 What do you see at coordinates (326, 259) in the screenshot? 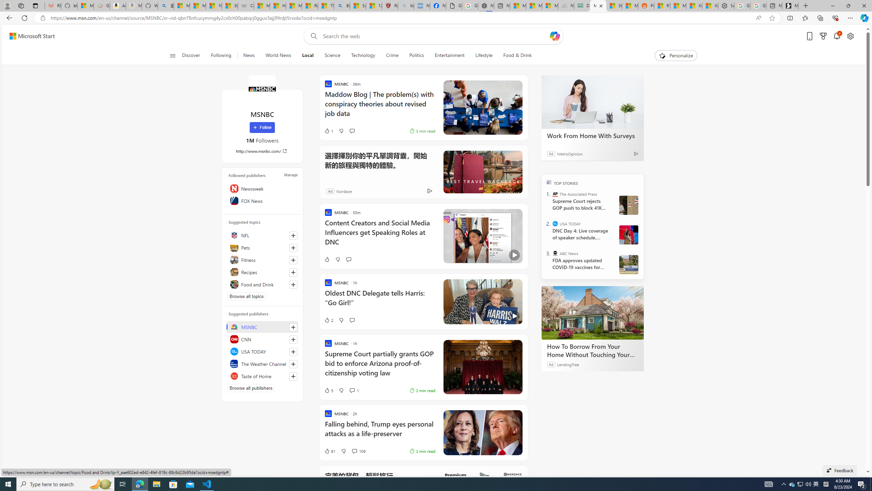
I see `Like` at bounding box center [326, 259].